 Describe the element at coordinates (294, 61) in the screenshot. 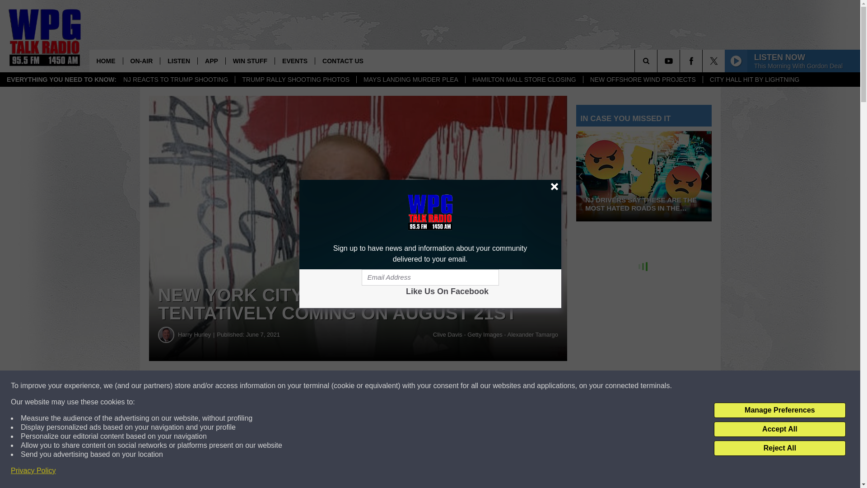

I see `EVENTS` at that location.